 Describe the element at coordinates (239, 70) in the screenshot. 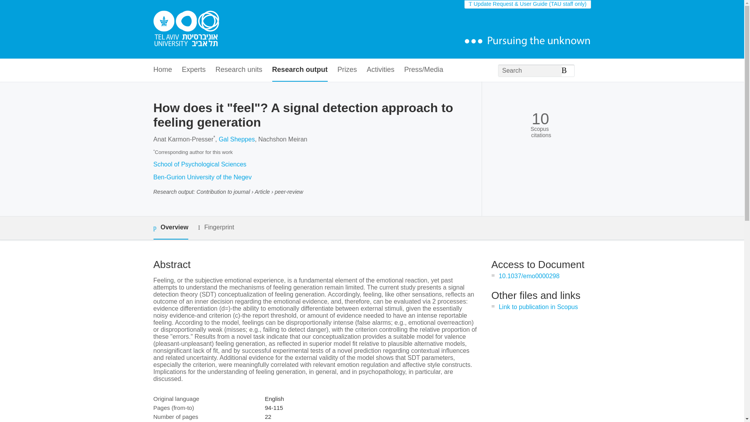

I see `Research units` at that location.